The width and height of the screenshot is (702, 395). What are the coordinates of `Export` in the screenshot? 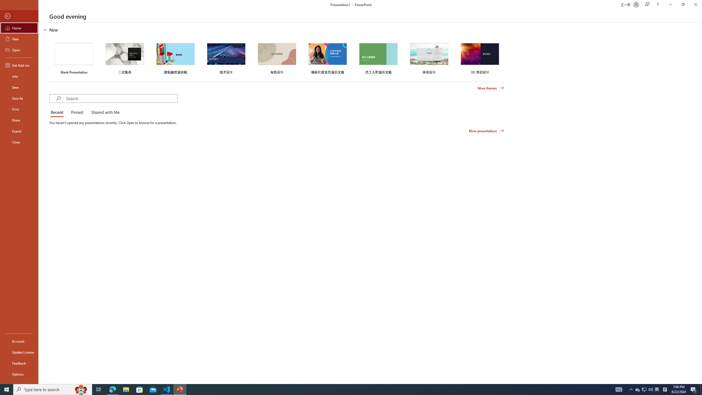 It's located at (19, 131).